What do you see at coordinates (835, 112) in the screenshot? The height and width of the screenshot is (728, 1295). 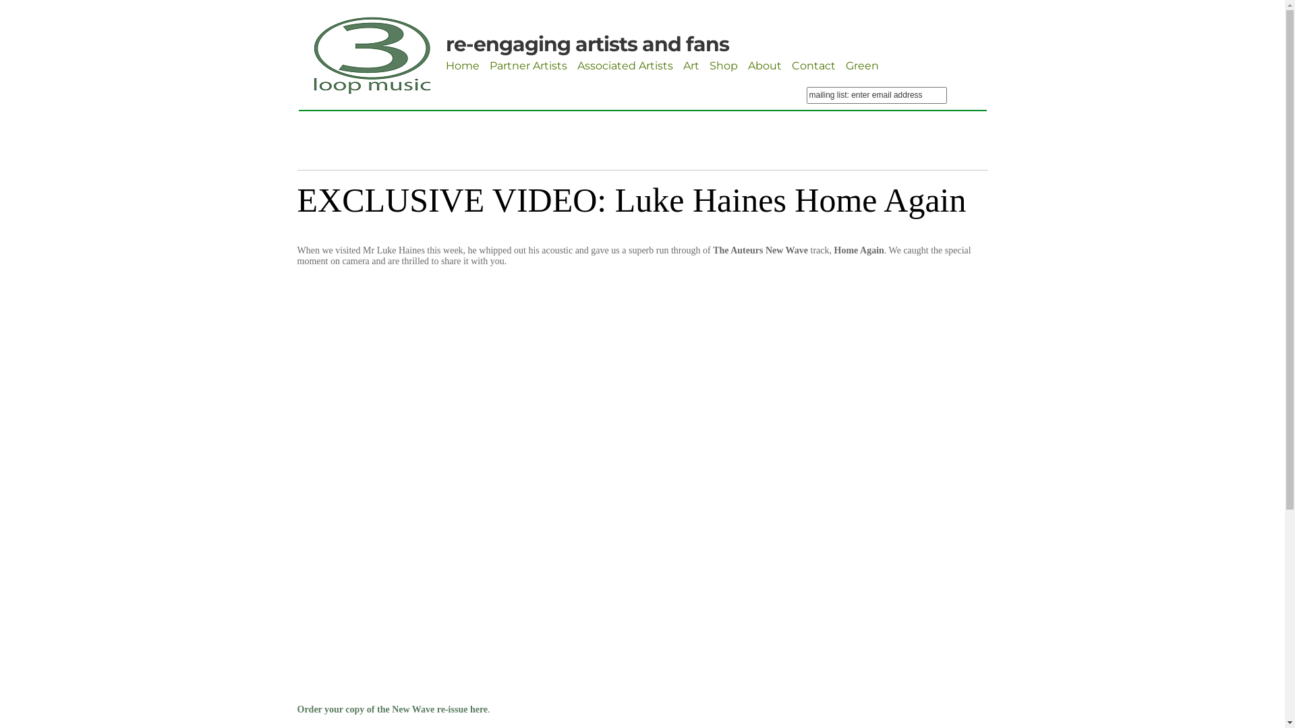 I see `Subscribe` at bounding box center [835, 112].